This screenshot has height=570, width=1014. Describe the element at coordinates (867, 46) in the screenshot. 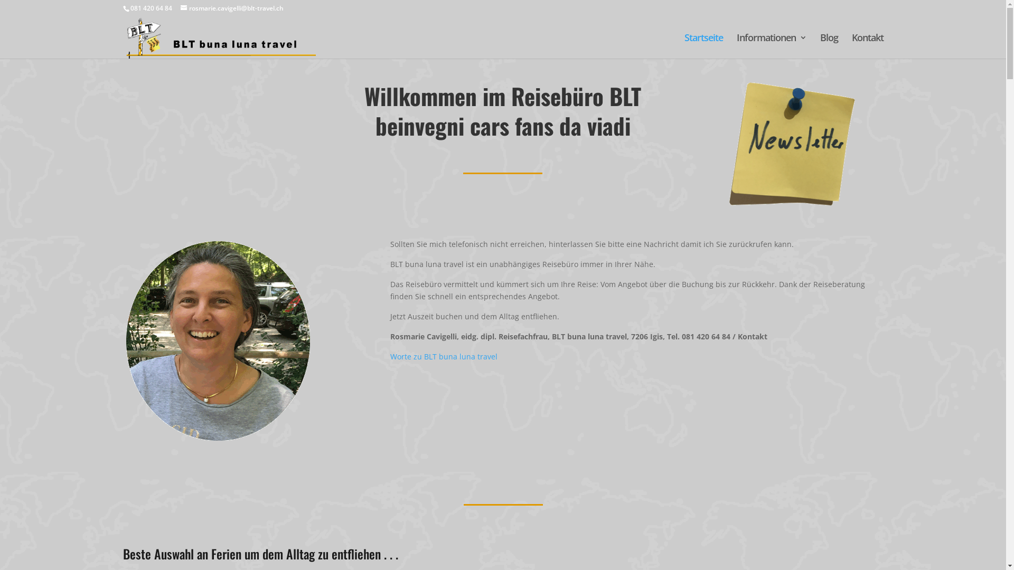

I see `Kontakt` at that location.